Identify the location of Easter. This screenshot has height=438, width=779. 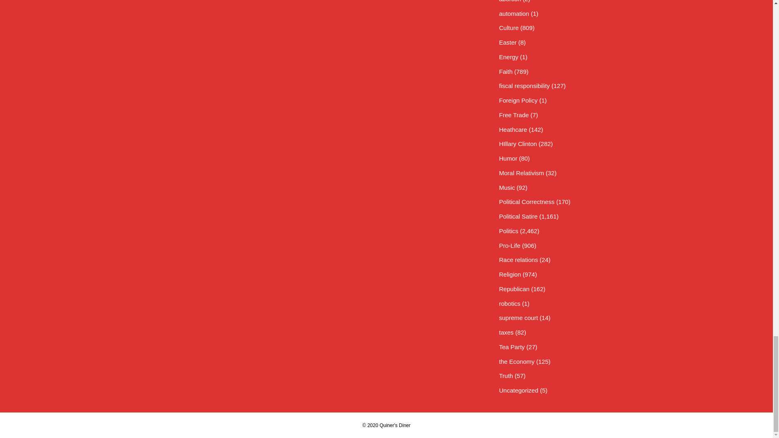
(508, 42).